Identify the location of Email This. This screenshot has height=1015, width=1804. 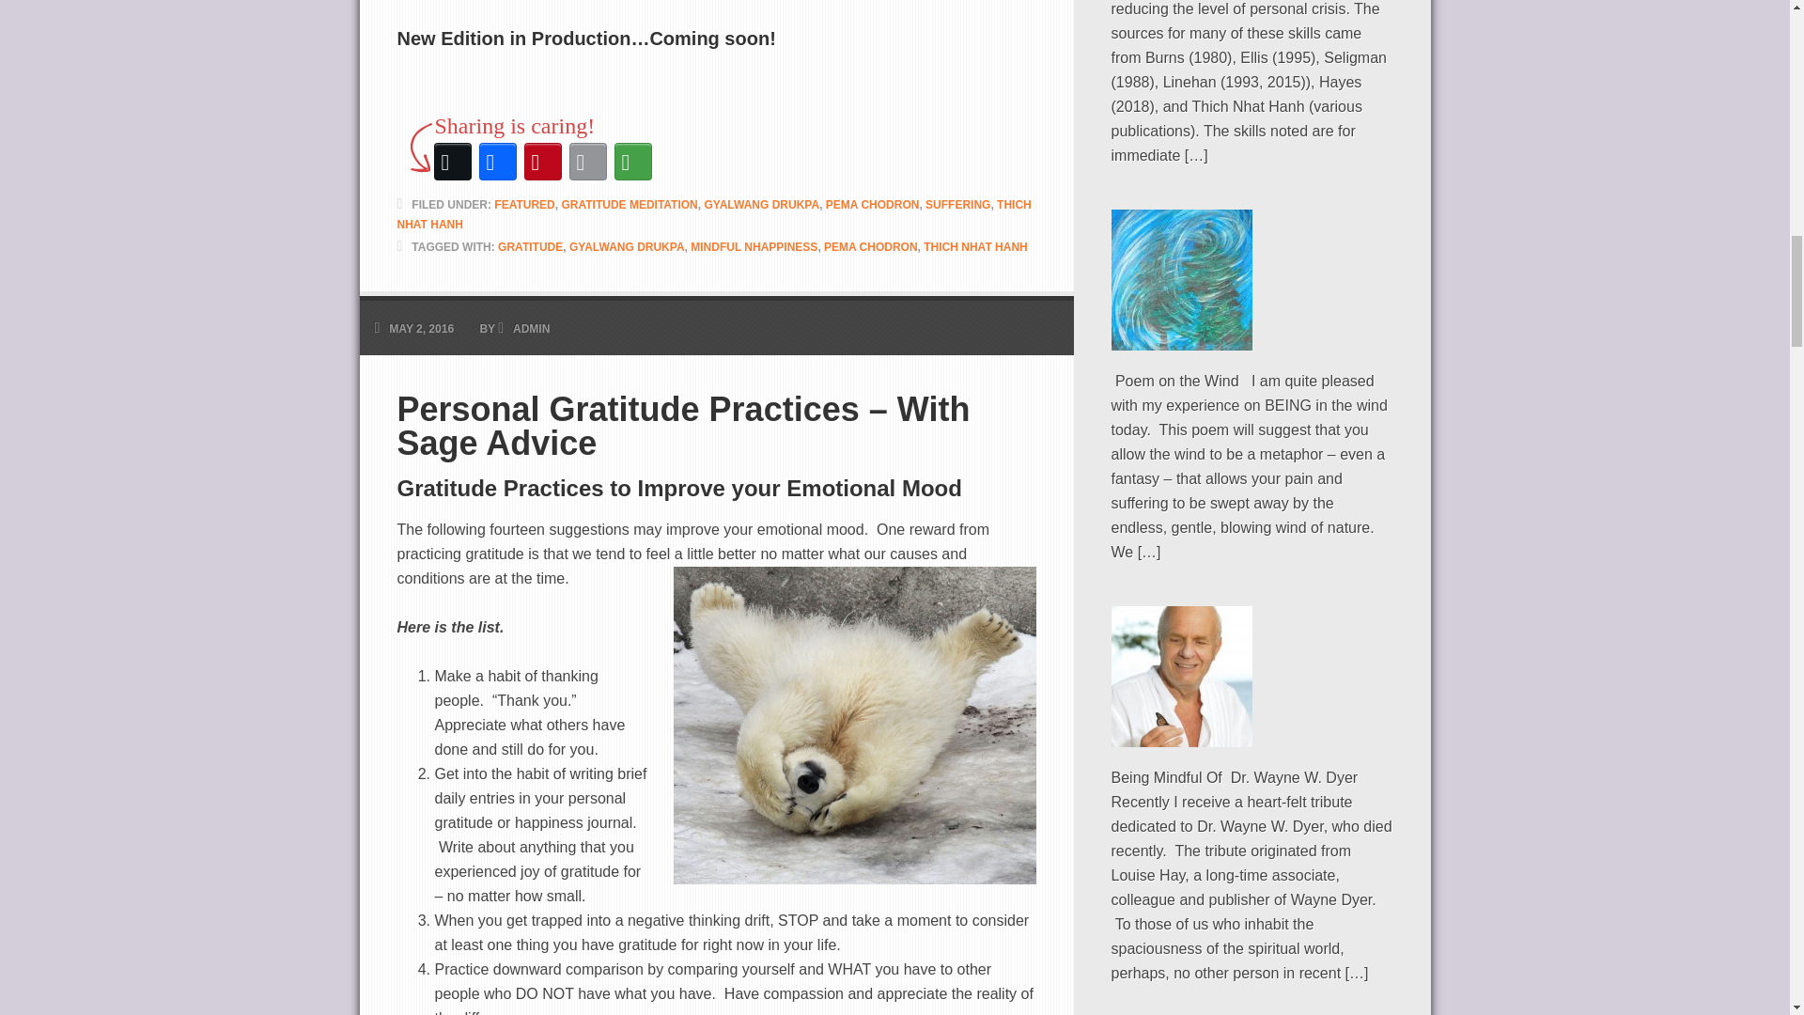
(588, 161).